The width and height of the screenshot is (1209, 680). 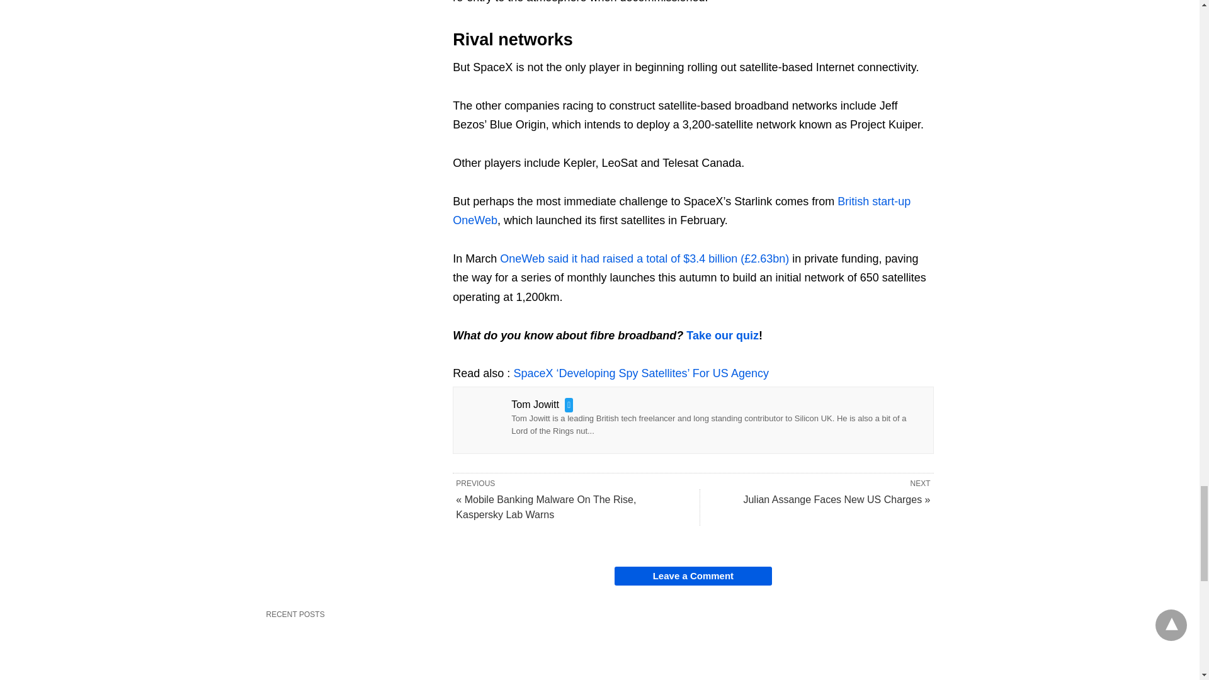 What do you see at coordinates (723, 335) in the screenshot?
I see `Take our quiz` at bounding box center [723, 335].